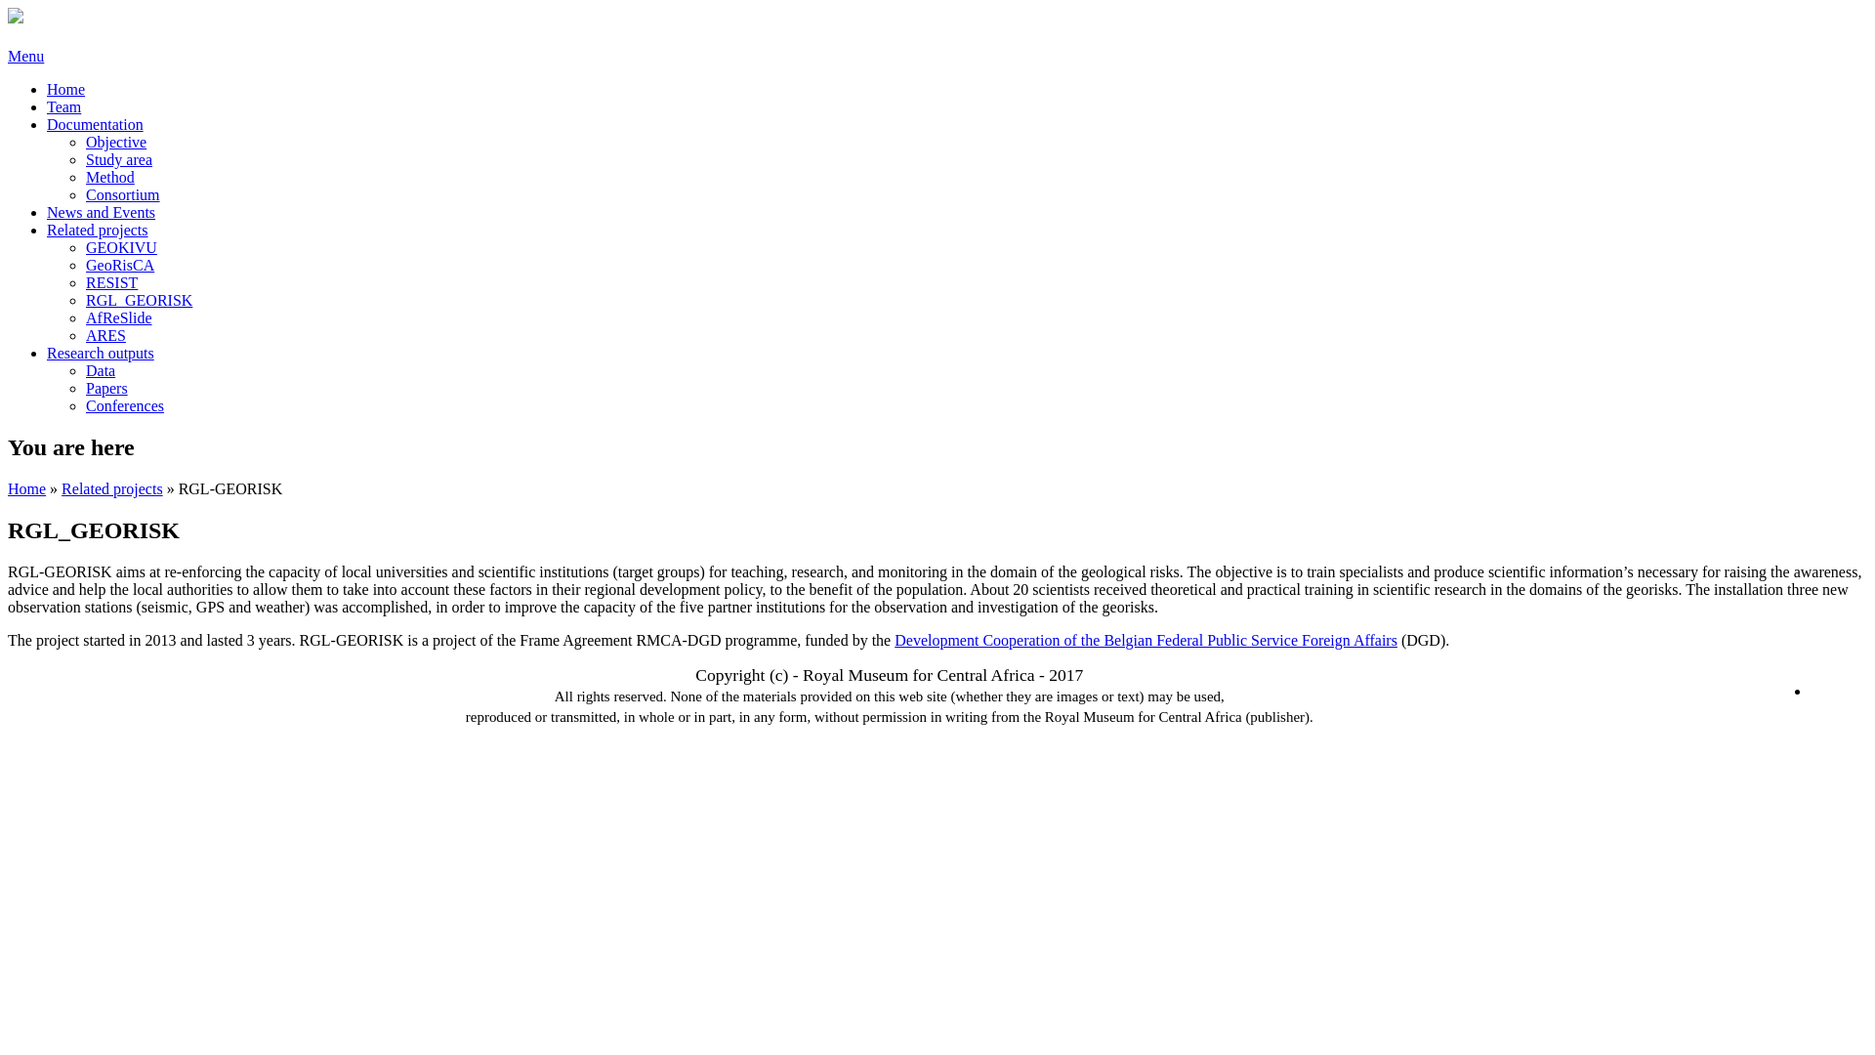  Describe the element at coordinates (112, 488) in the screenshot. I see `Related projects` at that location.